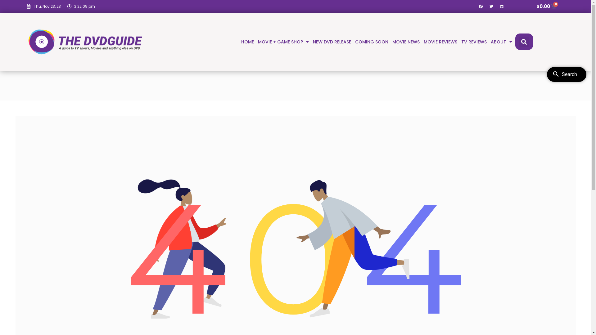  What do you see at coordinates (372, 42) in the screenshot?
I see `COMING SOON` at bounding box center [372, 42].